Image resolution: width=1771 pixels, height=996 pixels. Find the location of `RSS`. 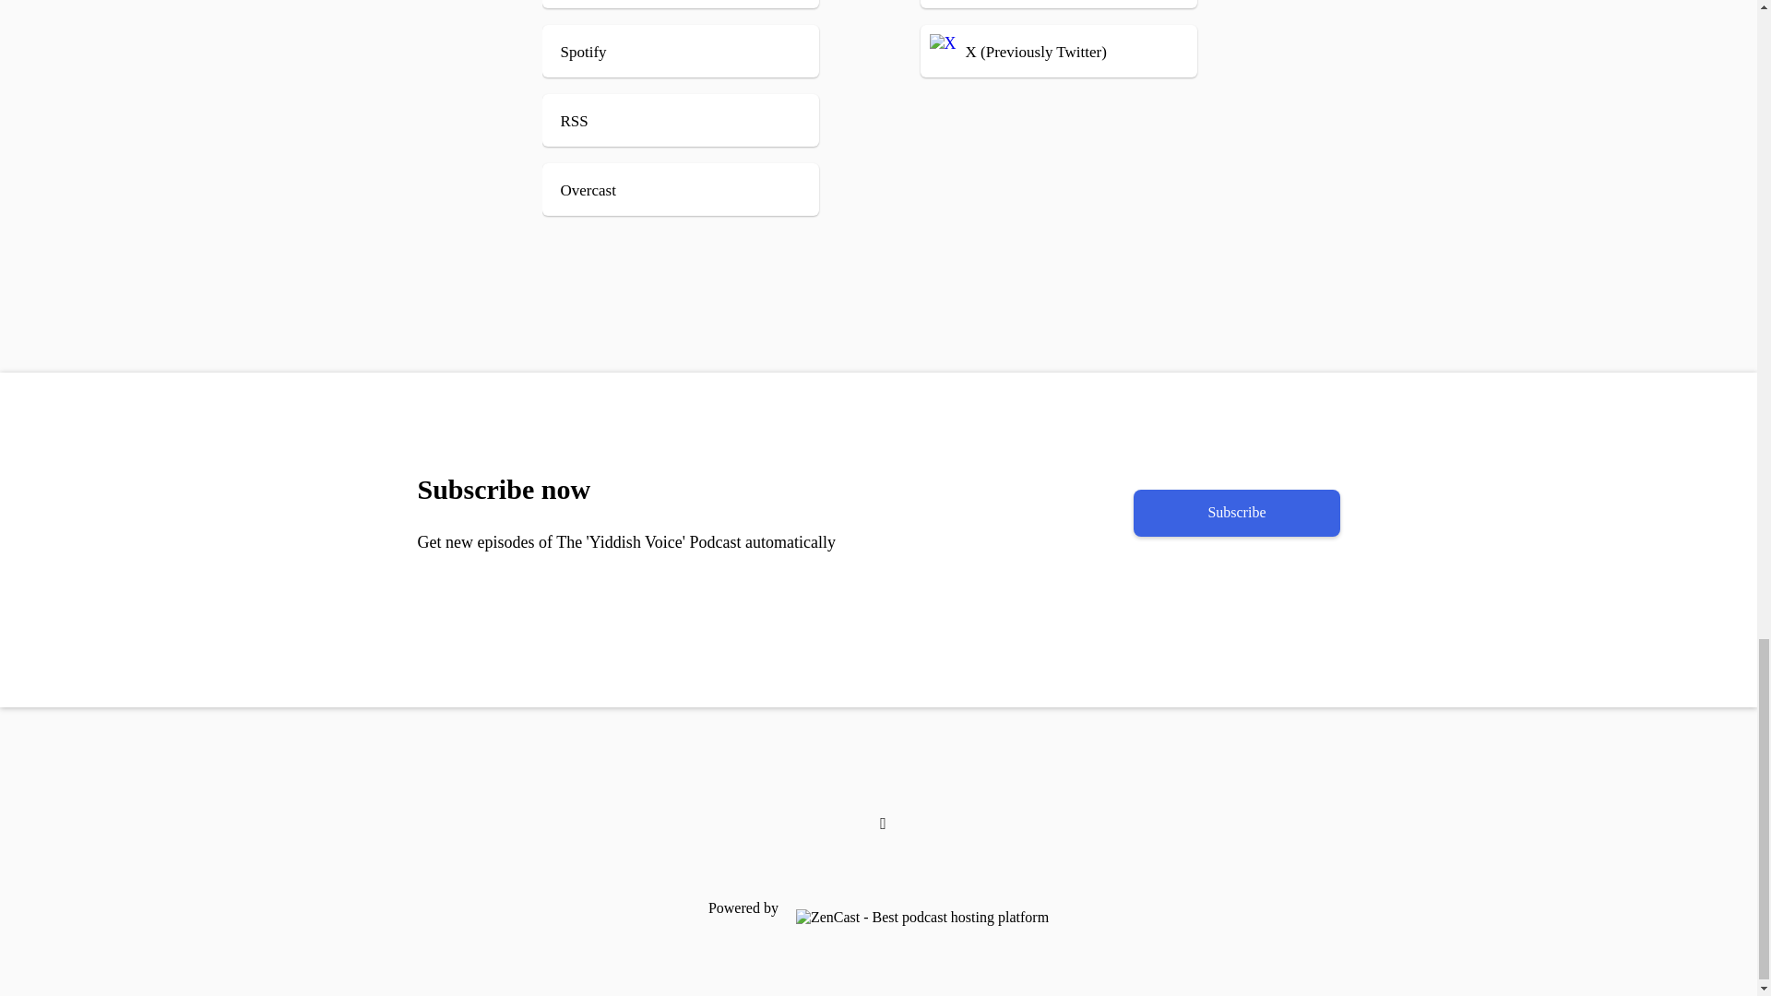

RSS is located at coordinates (708, 120).